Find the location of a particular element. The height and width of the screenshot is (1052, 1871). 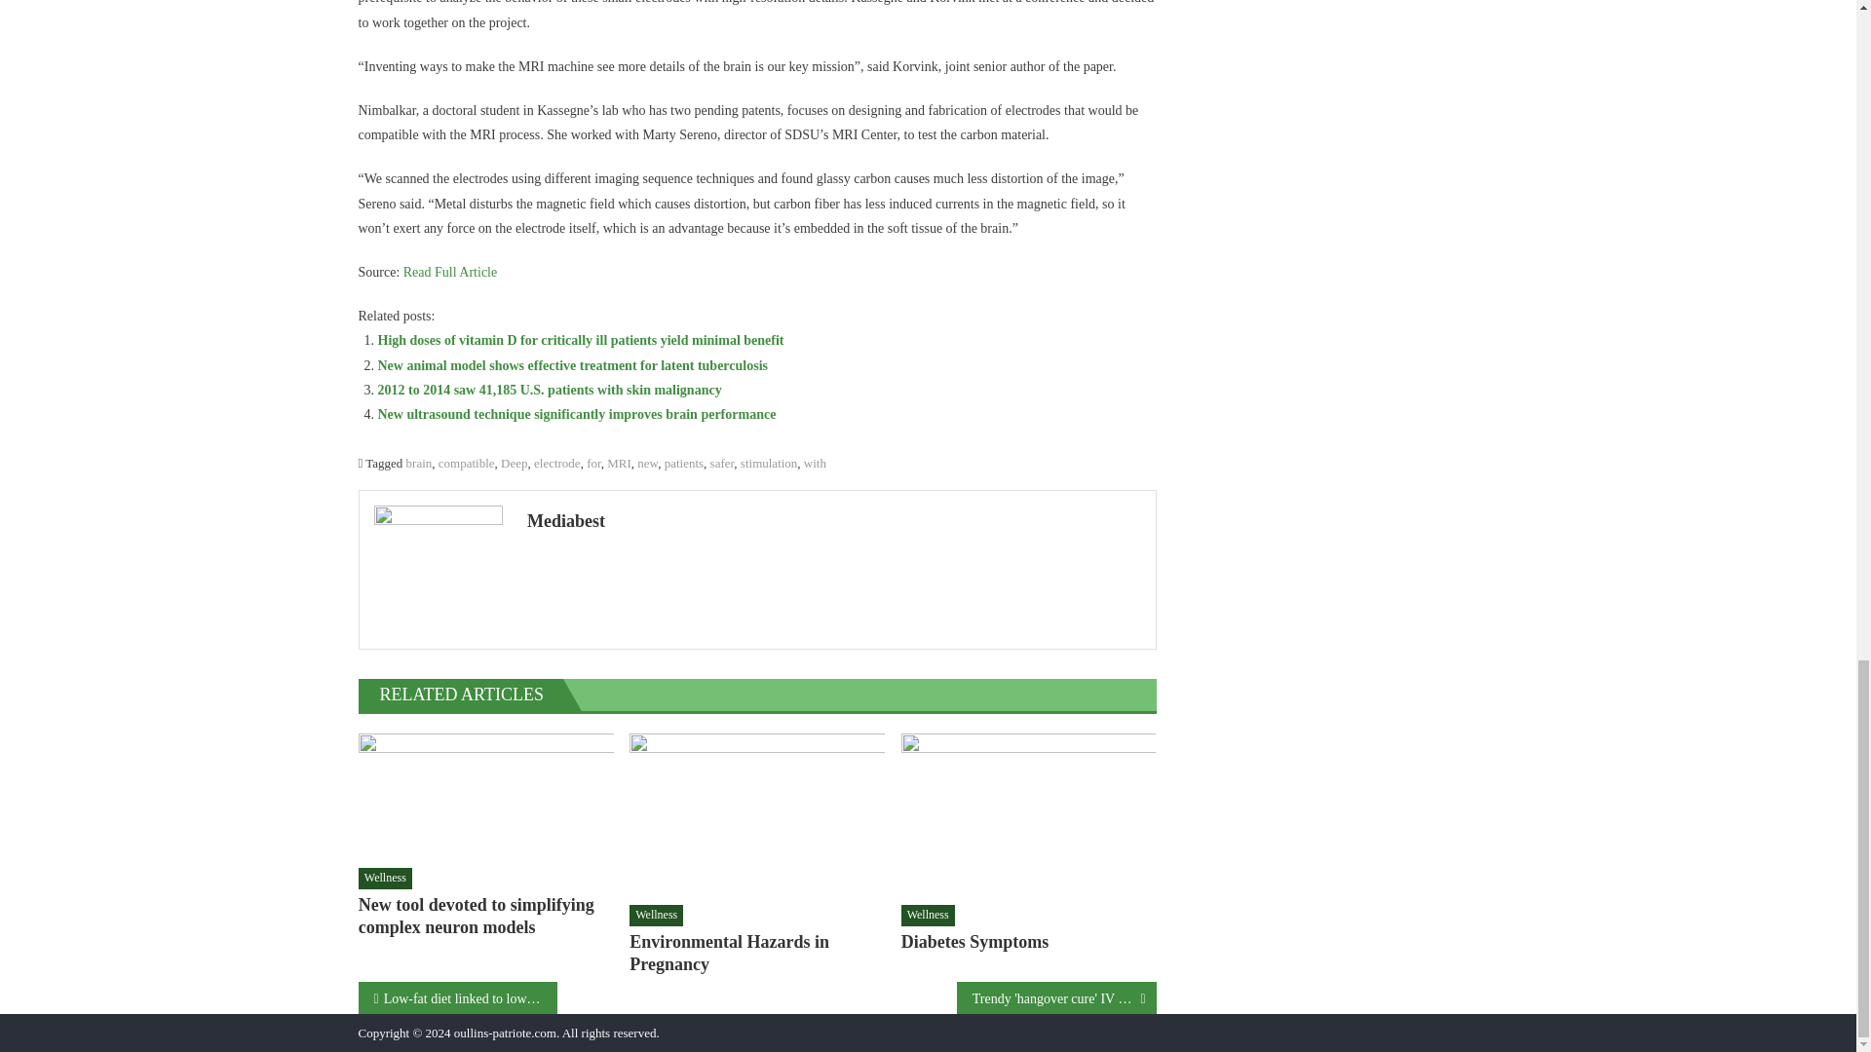

New tool devoted to simplifying complex neuron models is located at coordinates (485, 795).